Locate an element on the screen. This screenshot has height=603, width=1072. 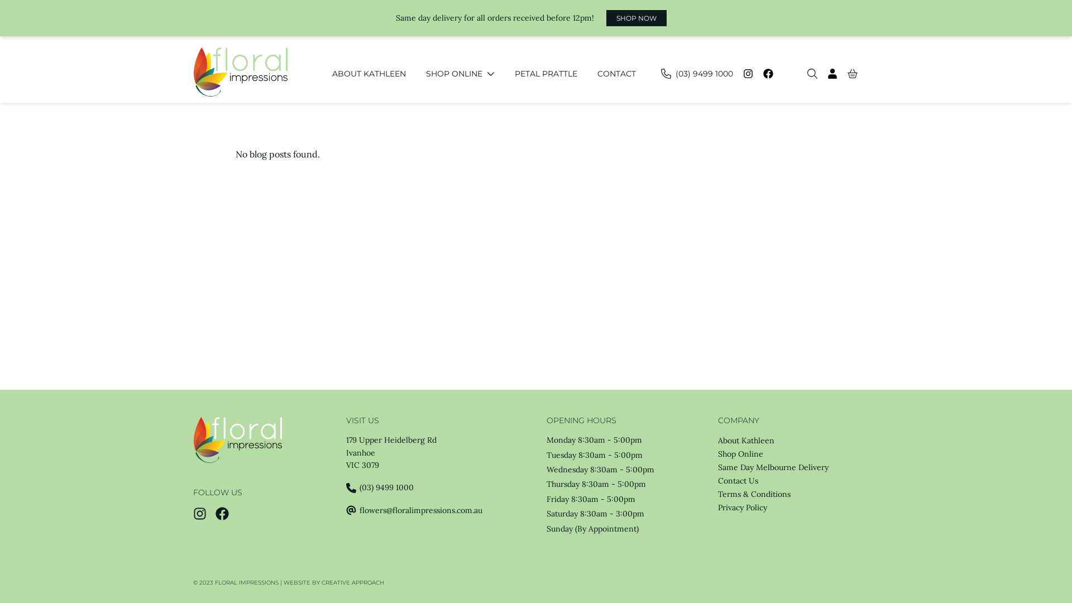
(03) 9499 1000 is located at coordinates (439, 487).